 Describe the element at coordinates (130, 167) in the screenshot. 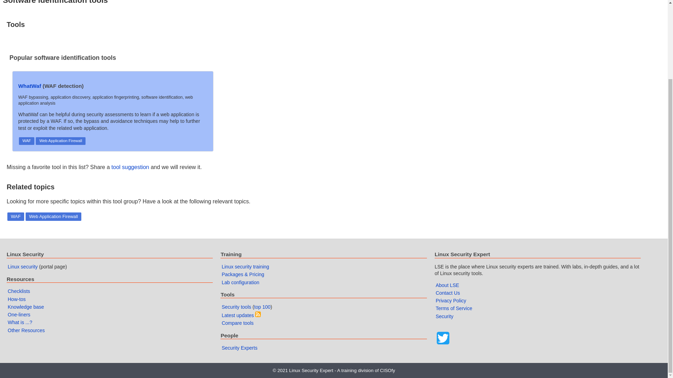

I see `tool suggestion` at that location.